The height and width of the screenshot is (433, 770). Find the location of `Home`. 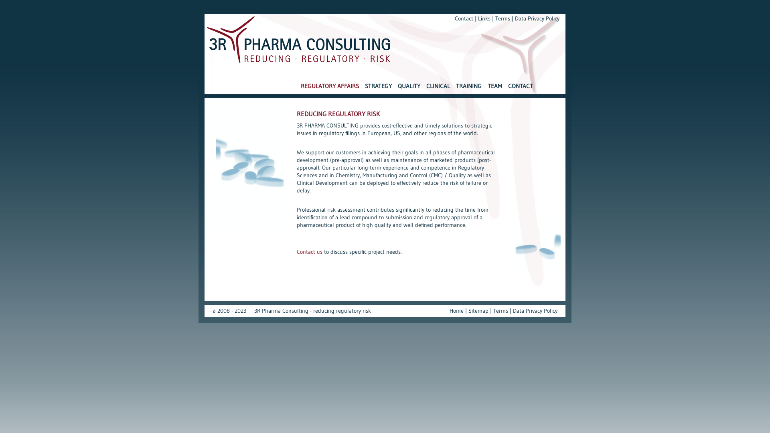

Home is located at coordinates (456, 311).